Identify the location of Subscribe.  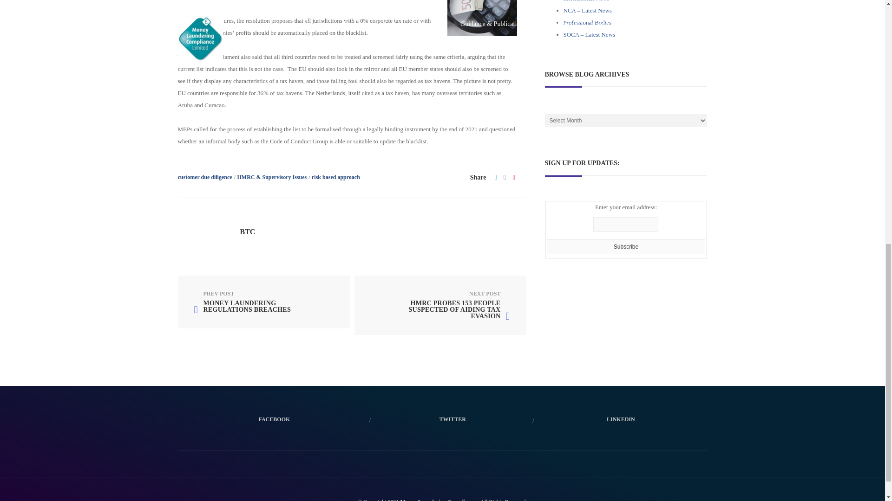
(625, 247).